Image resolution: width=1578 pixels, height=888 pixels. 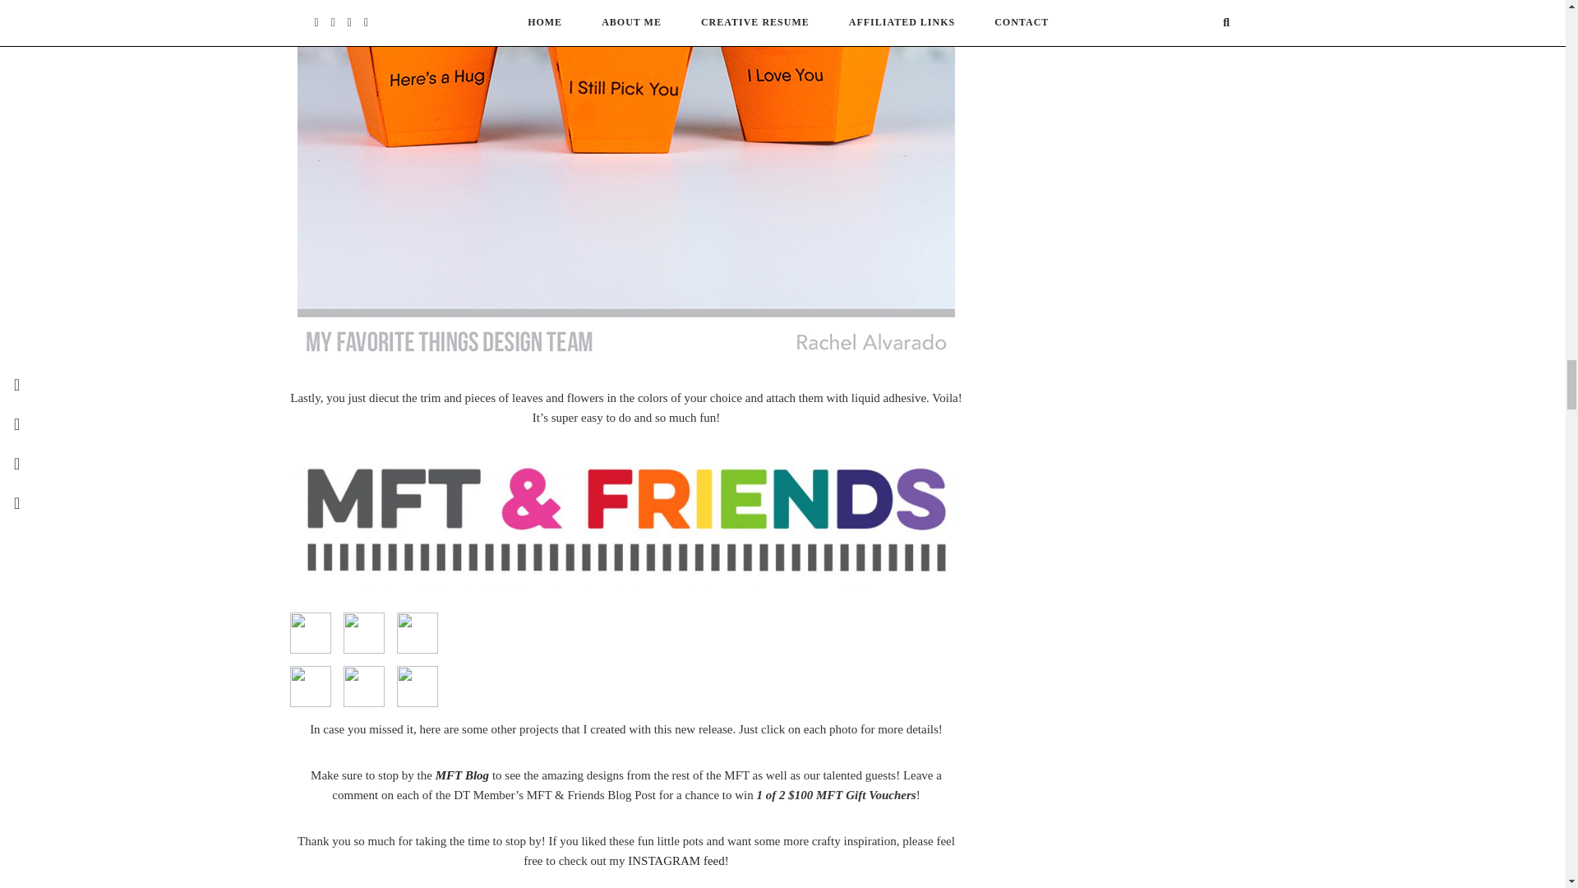 I want to click on MFT Blog, so click(x=462, y=775).